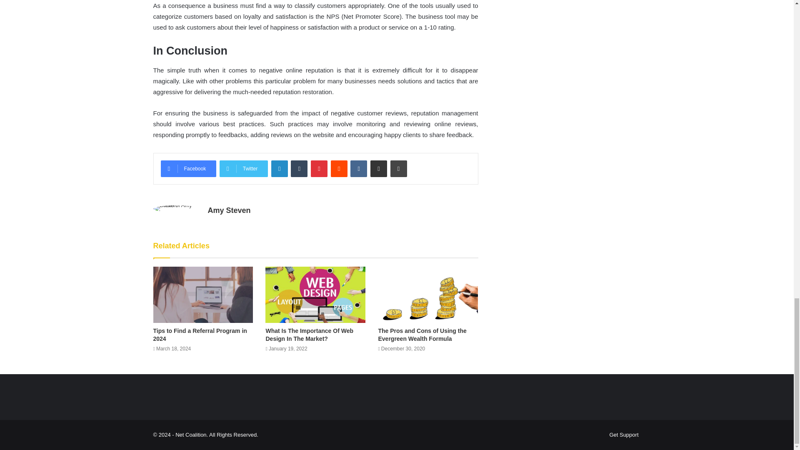 The height and width of the screenshot is (450, 800). What do you see at coordinates (299, 168) in the screenshot?
I see `Tumblr` at bounding box center [299, 168].